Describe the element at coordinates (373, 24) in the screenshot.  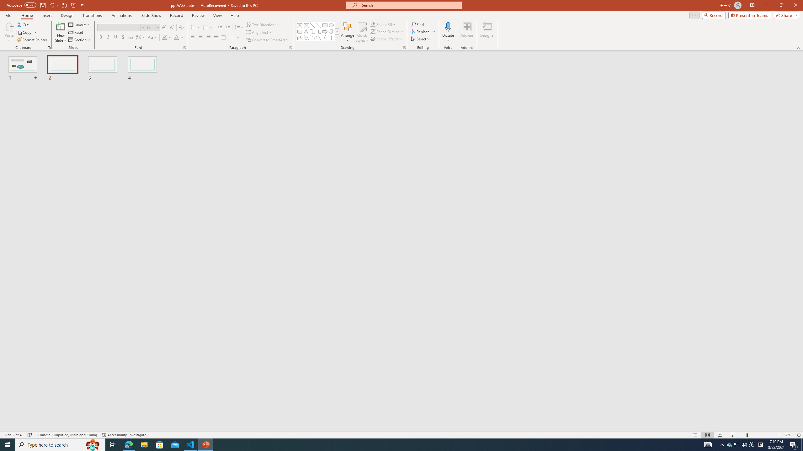
I see `Shape Fill Aqua, Accent 2` at that location.